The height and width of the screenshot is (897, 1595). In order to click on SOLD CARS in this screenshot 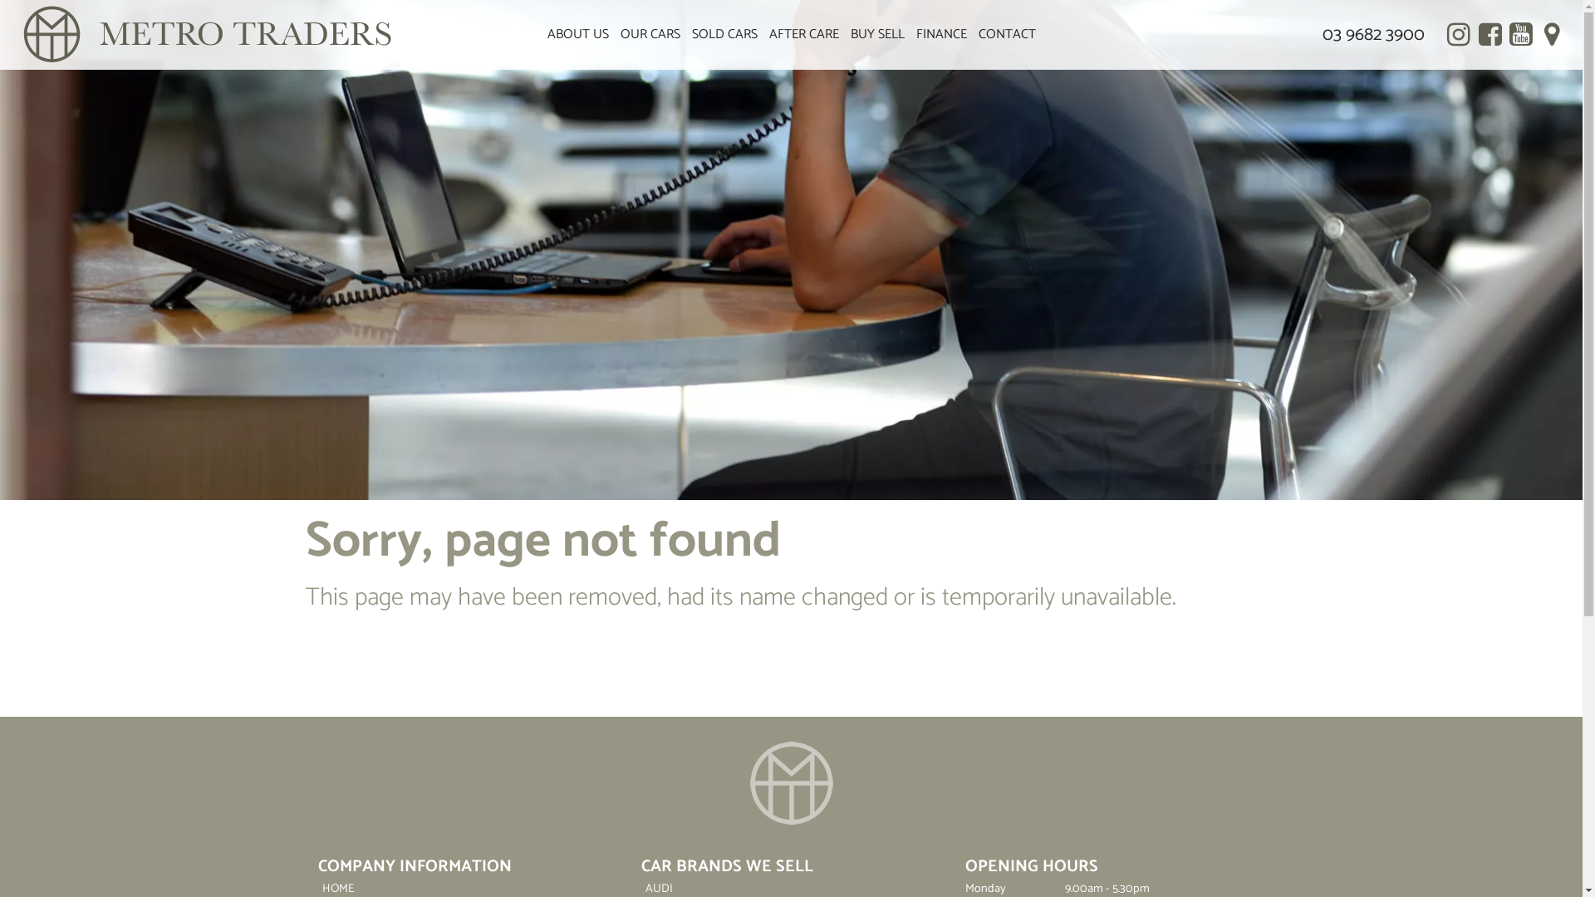, I will do `click(724, 35)`.